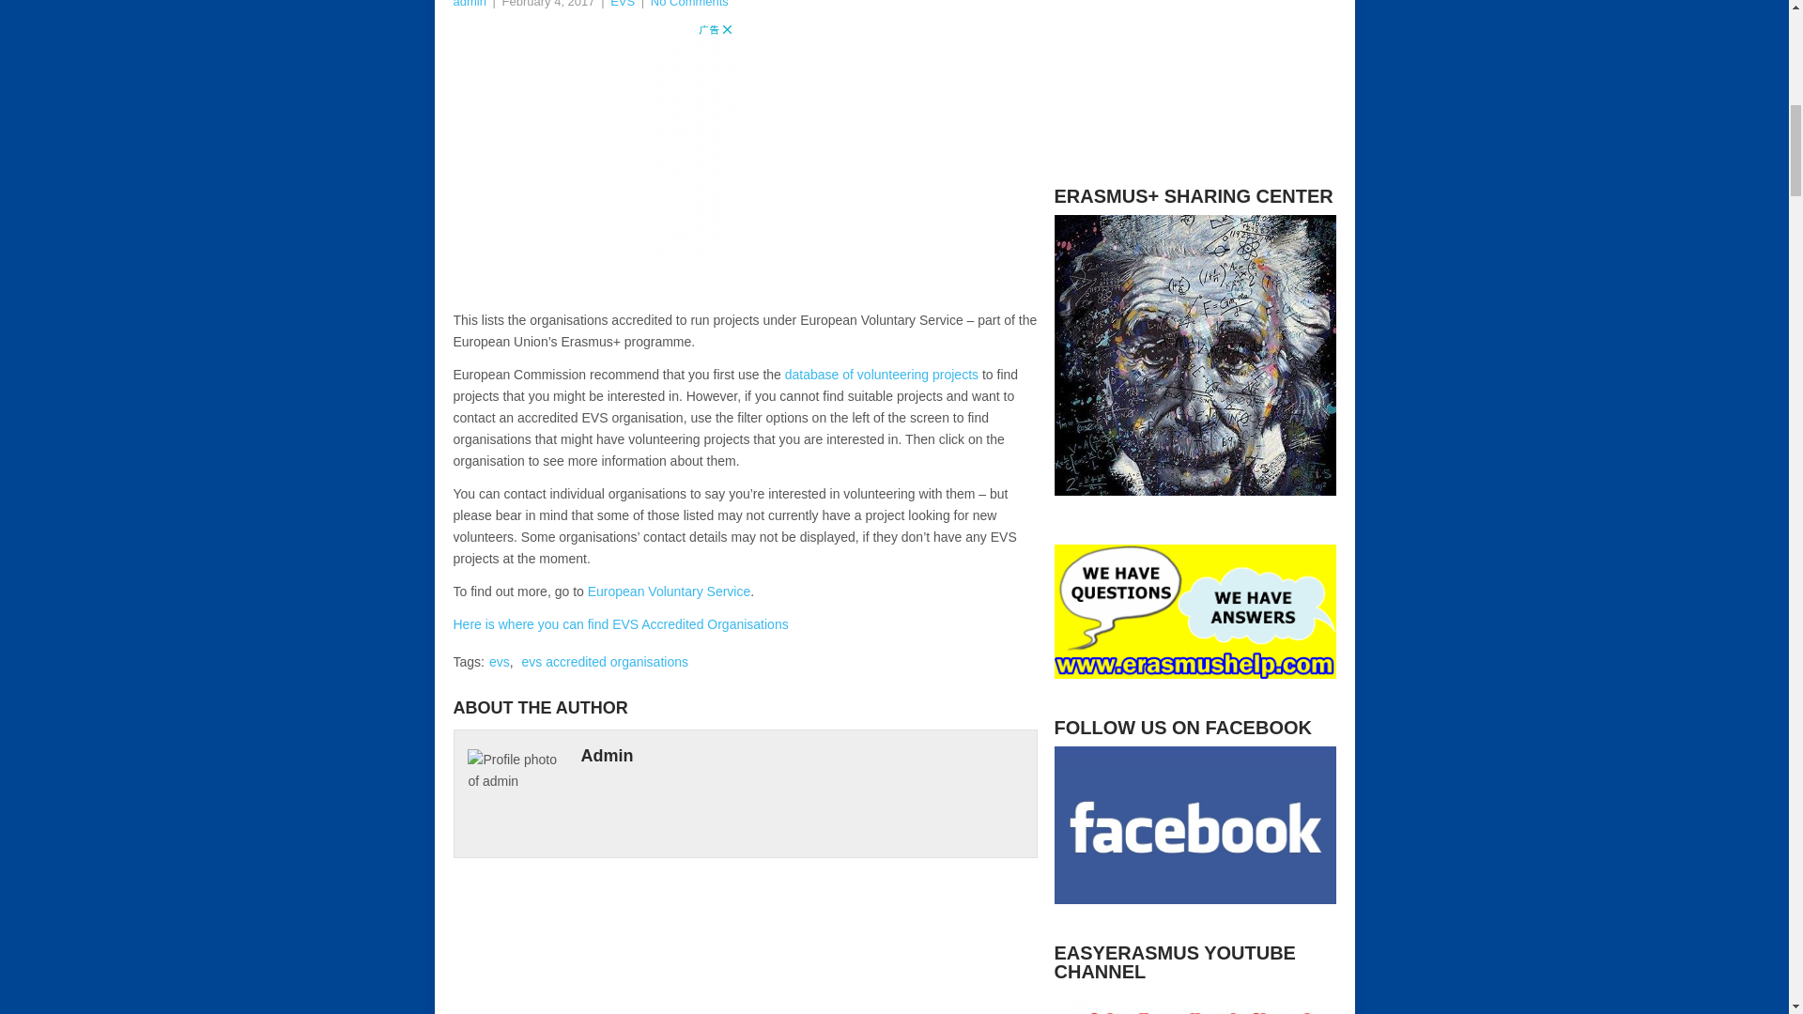  Describe the element at coordinates (468, 4) in the screenshot. I see `Posts by admin` at that location.